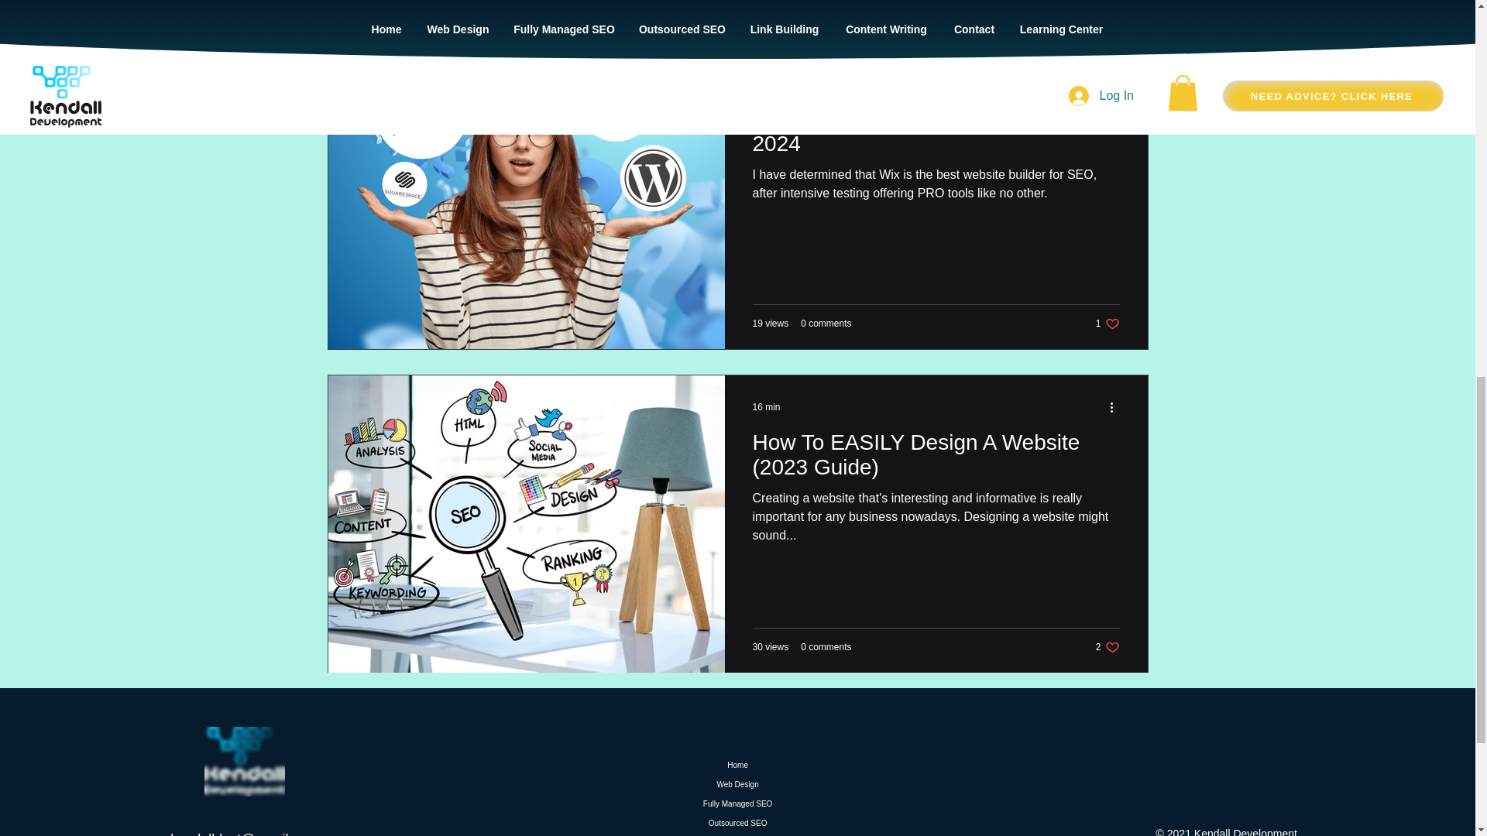 This screenshot has width=1487, height=836. I want to click on Home, so click(738, 765).